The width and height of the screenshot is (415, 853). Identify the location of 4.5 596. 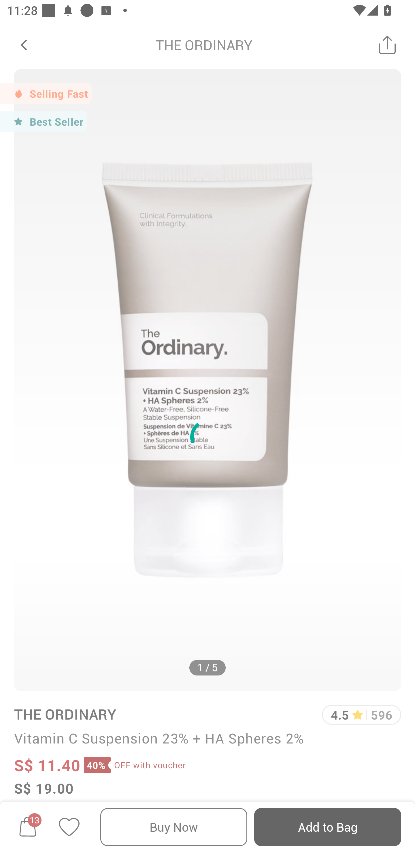
(361, 715).